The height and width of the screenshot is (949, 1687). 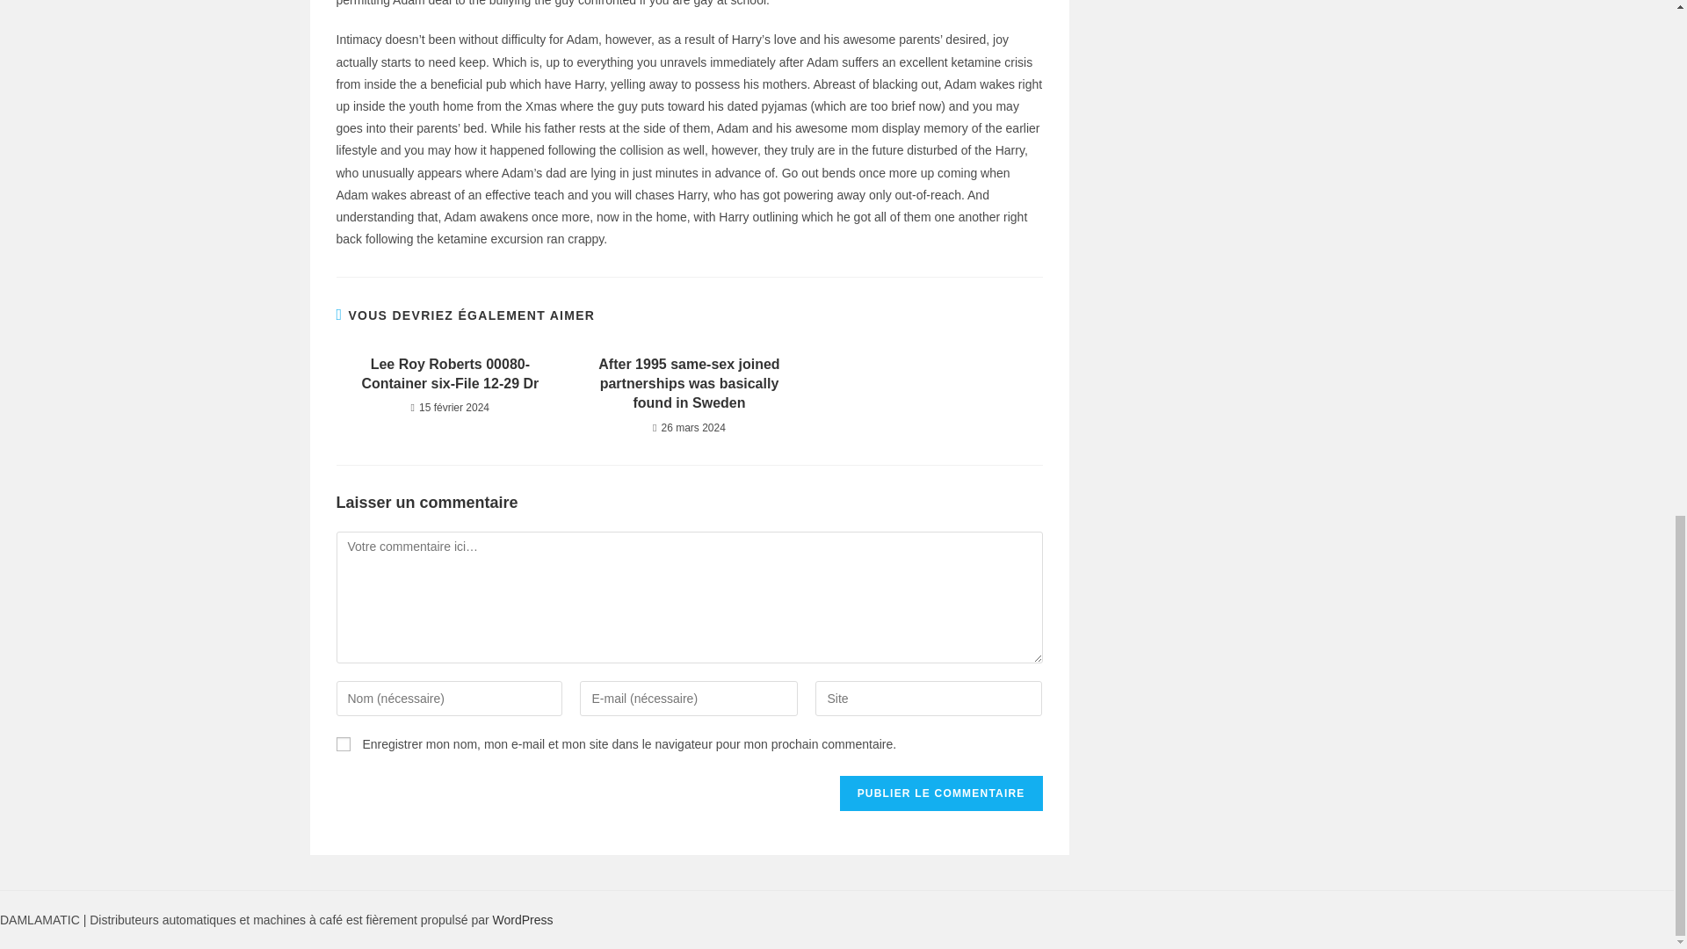 What do you see at coordinates (343, 744) in the screenshot?
I see `yes` at bounding box center [343, 744].